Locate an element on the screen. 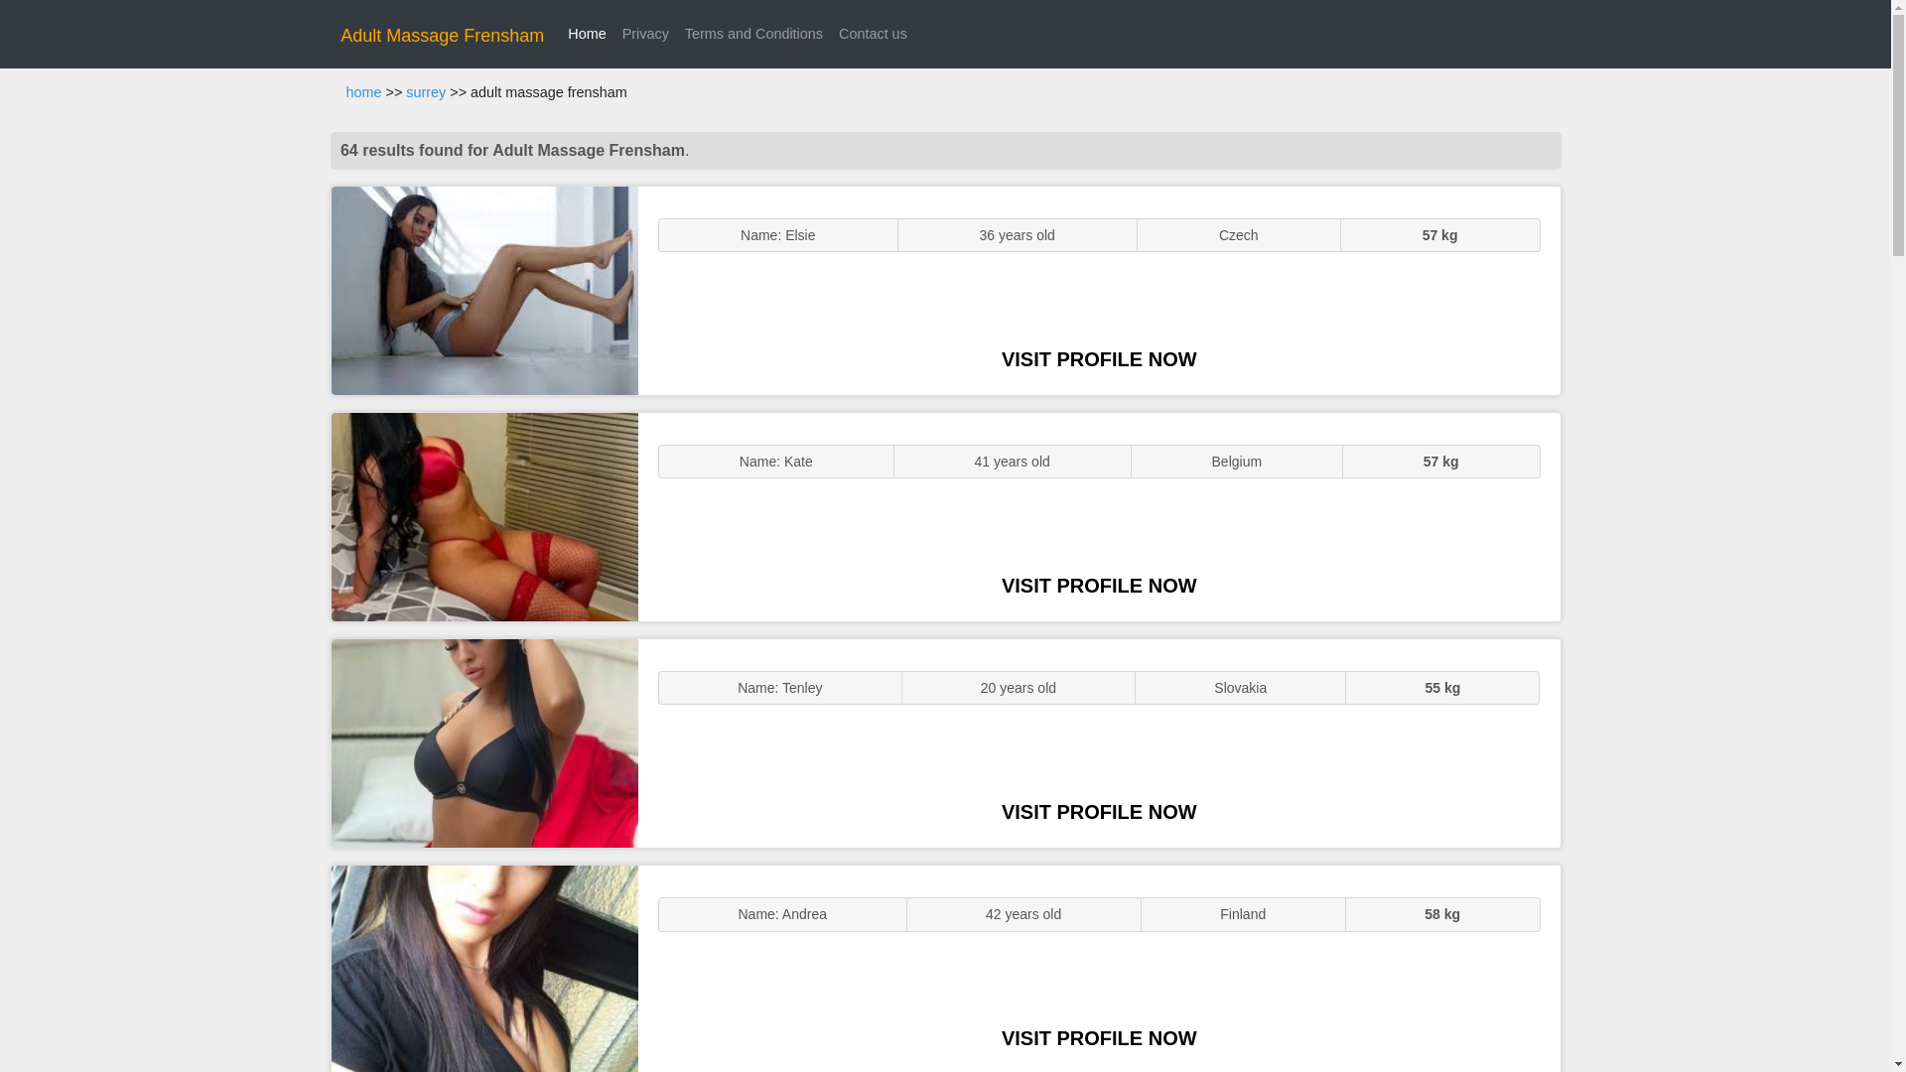 Image resolution: width=1906 pixels, height=1072 pixels. VISIT PROFILE NOW is located at coordinates (1099, 1038).